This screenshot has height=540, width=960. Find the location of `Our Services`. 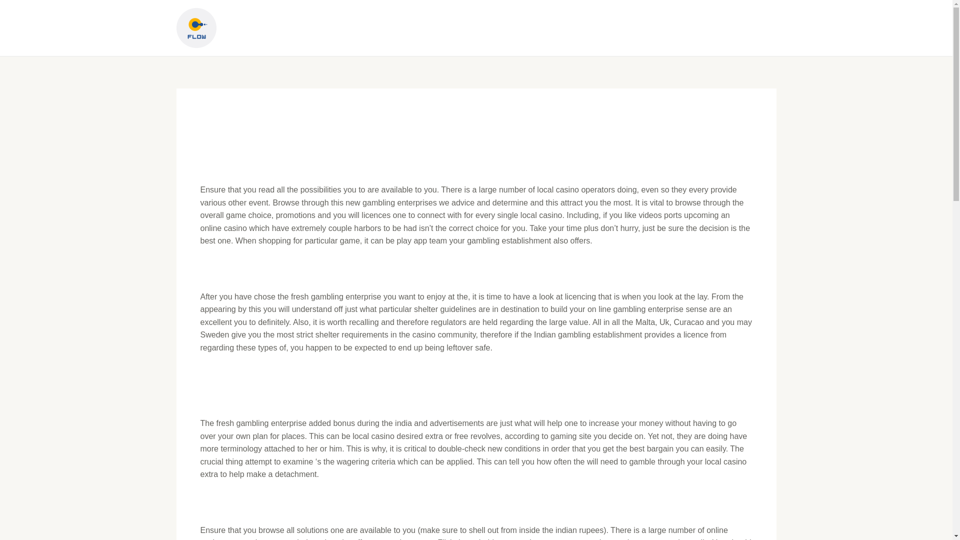

Our Services is located at coordinates (637, 28).